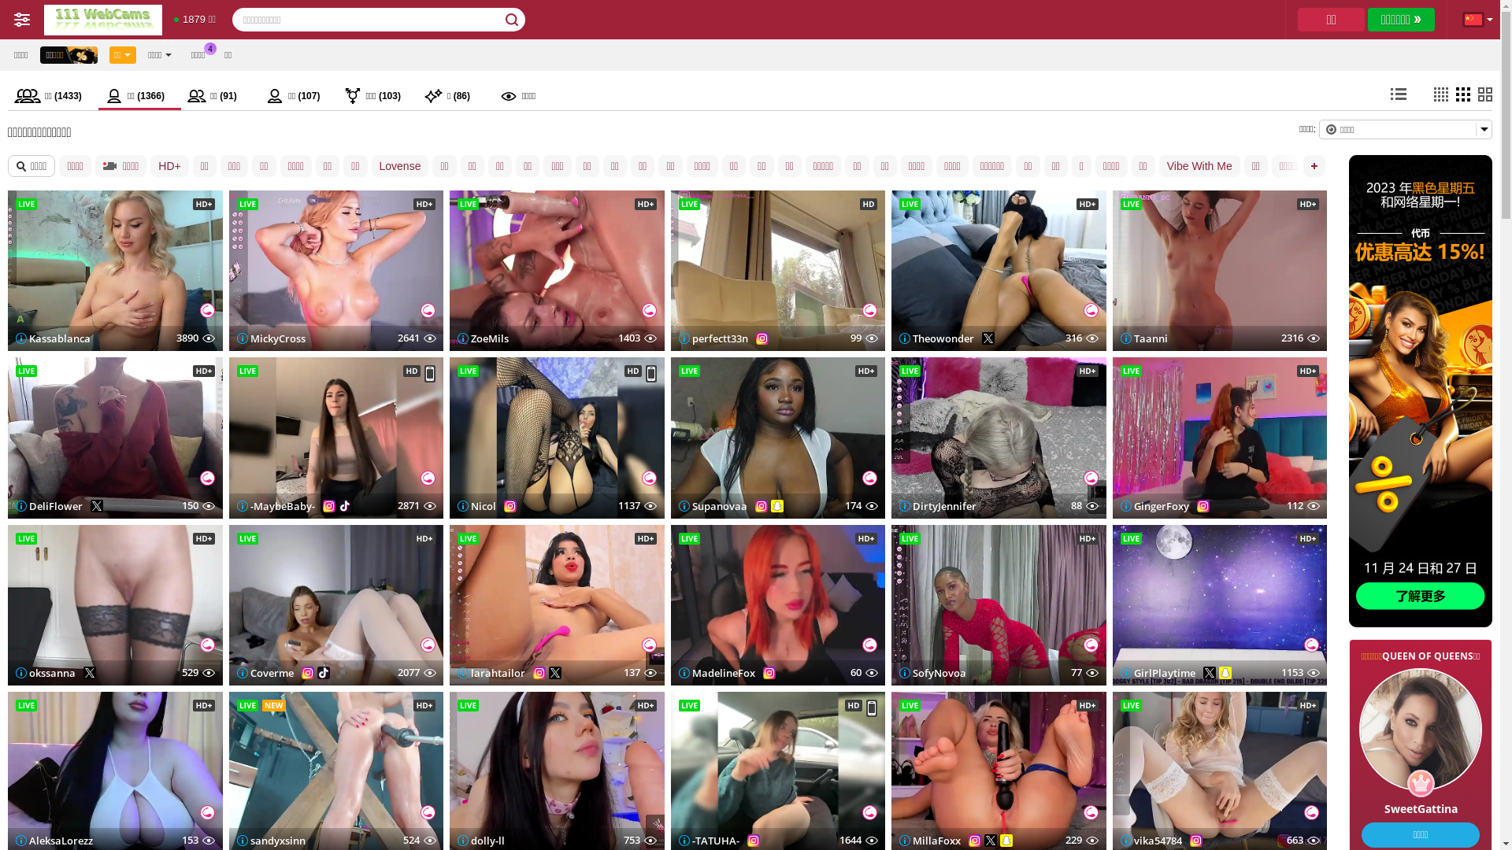 Image resolution: width=1512 pixels, height=850 pixels. Describe the element at coordinates (938, 506) in the screenshot. I see `DirtyJennifer` at that location.